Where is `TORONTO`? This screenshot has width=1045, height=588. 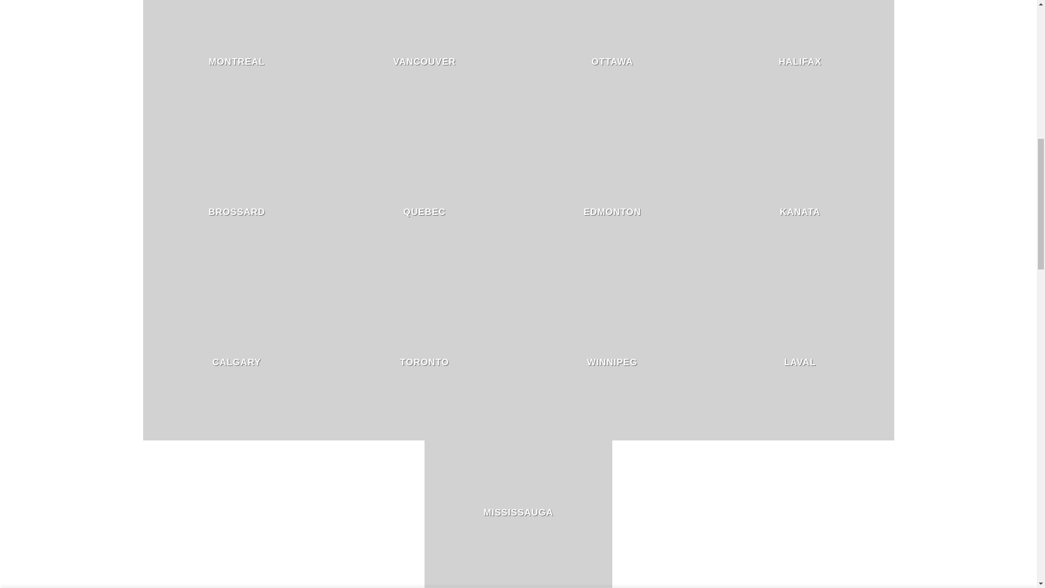
TORONTO is located at coordinates (425, 363).